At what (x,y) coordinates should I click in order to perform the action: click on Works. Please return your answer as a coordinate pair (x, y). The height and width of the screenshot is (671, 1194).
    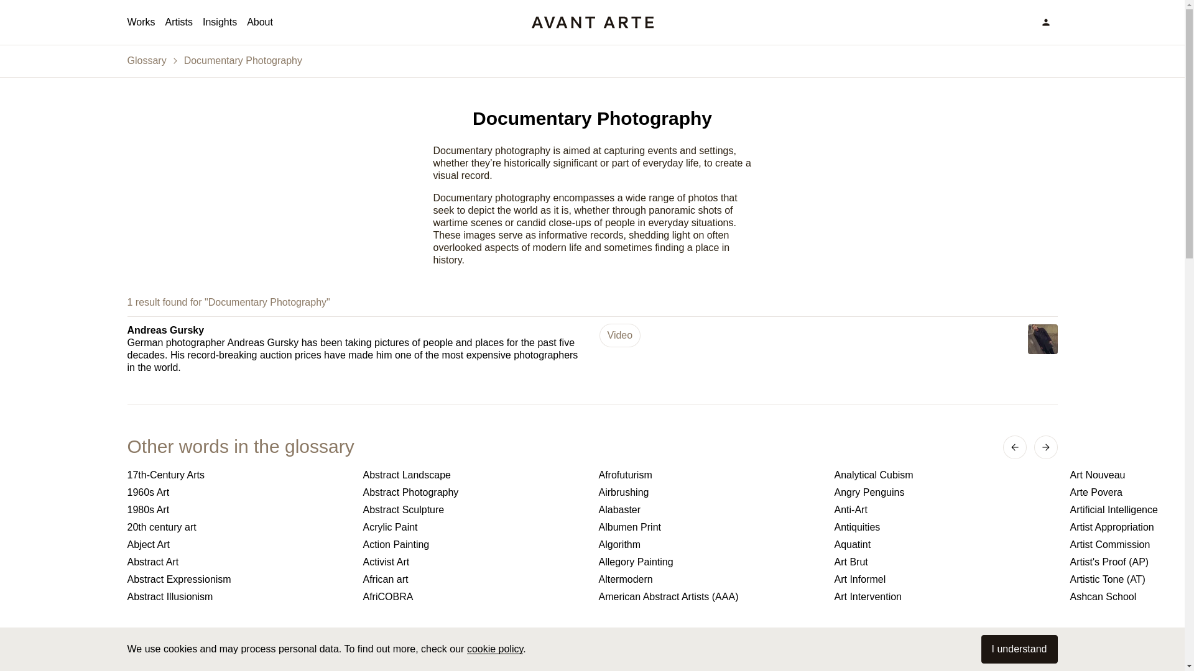
    Looking at the image, I should click on (141, 22).